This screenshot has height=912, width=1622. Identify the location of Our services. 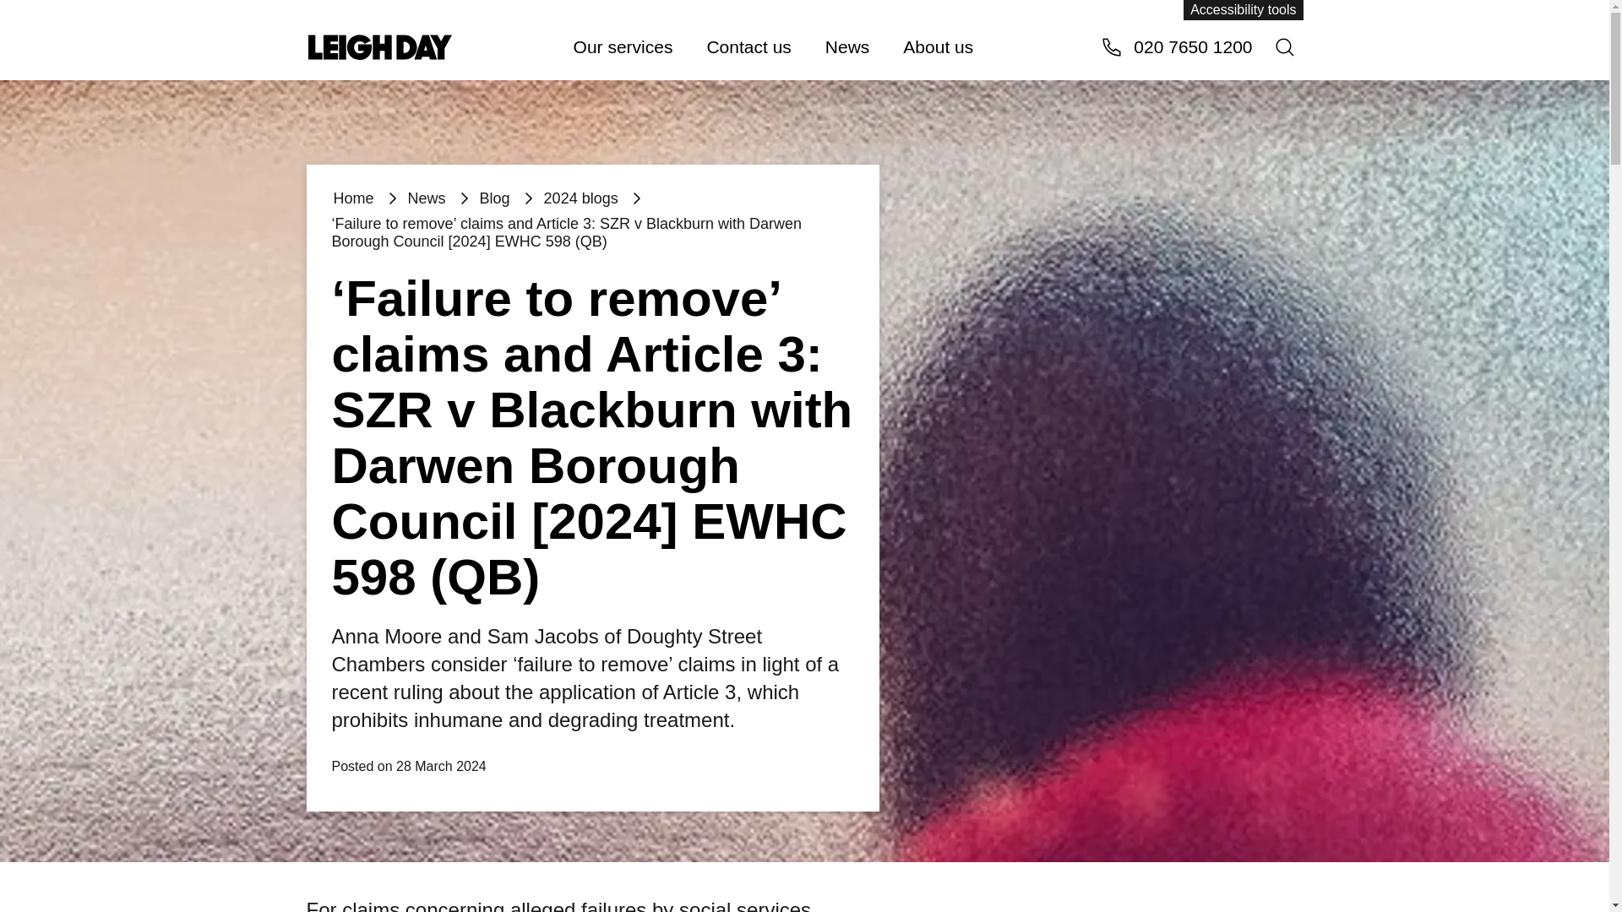
(623, 46).